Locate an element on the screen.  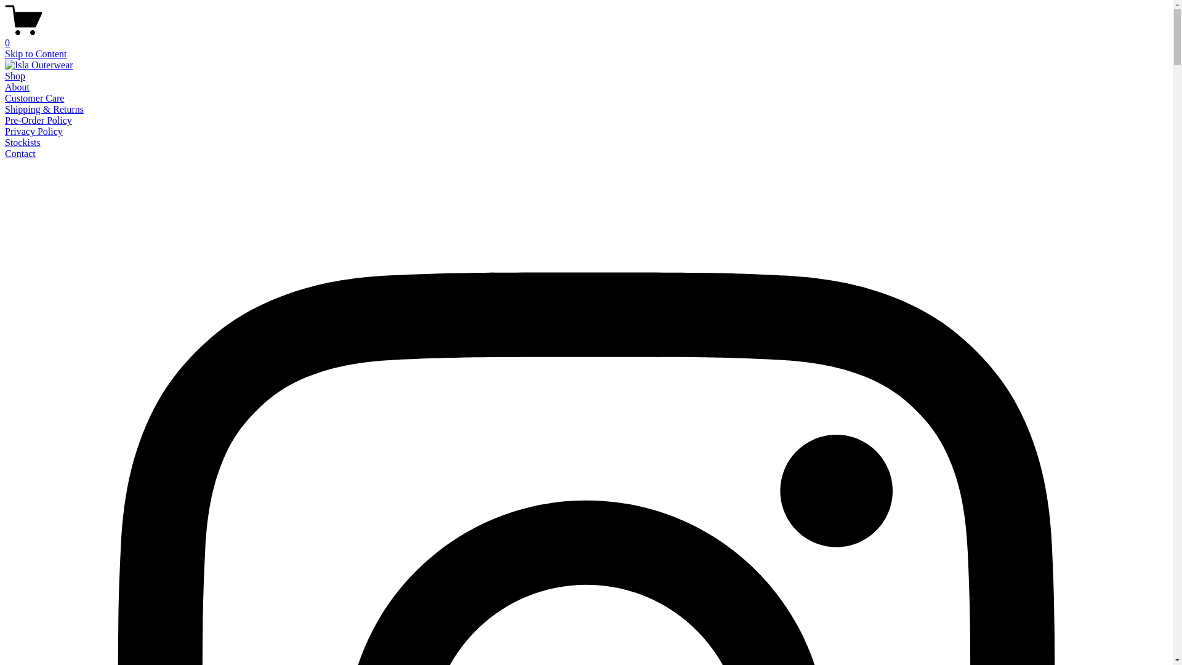
Skip to Content is located at coordinates (36, 54).